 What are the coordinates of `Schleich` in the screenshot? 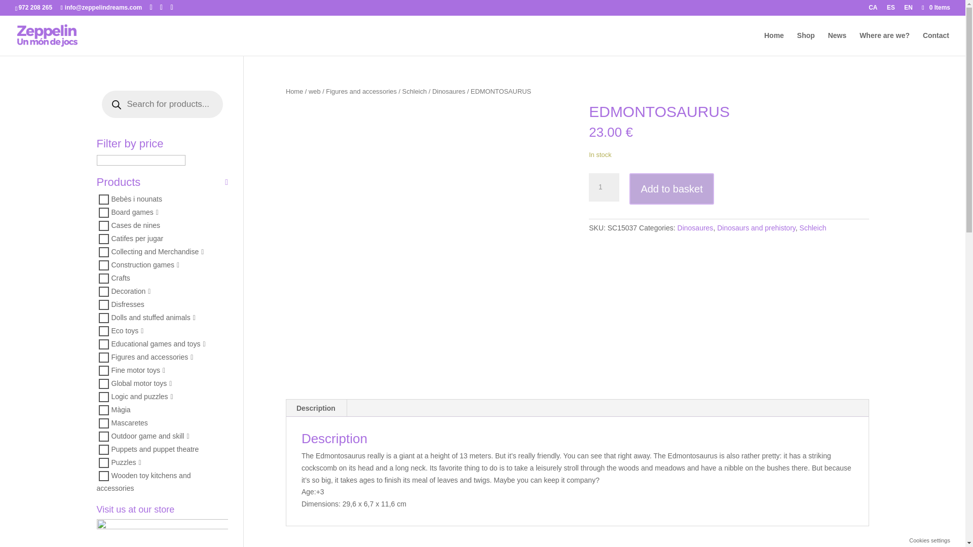 It's located at (813, 227).